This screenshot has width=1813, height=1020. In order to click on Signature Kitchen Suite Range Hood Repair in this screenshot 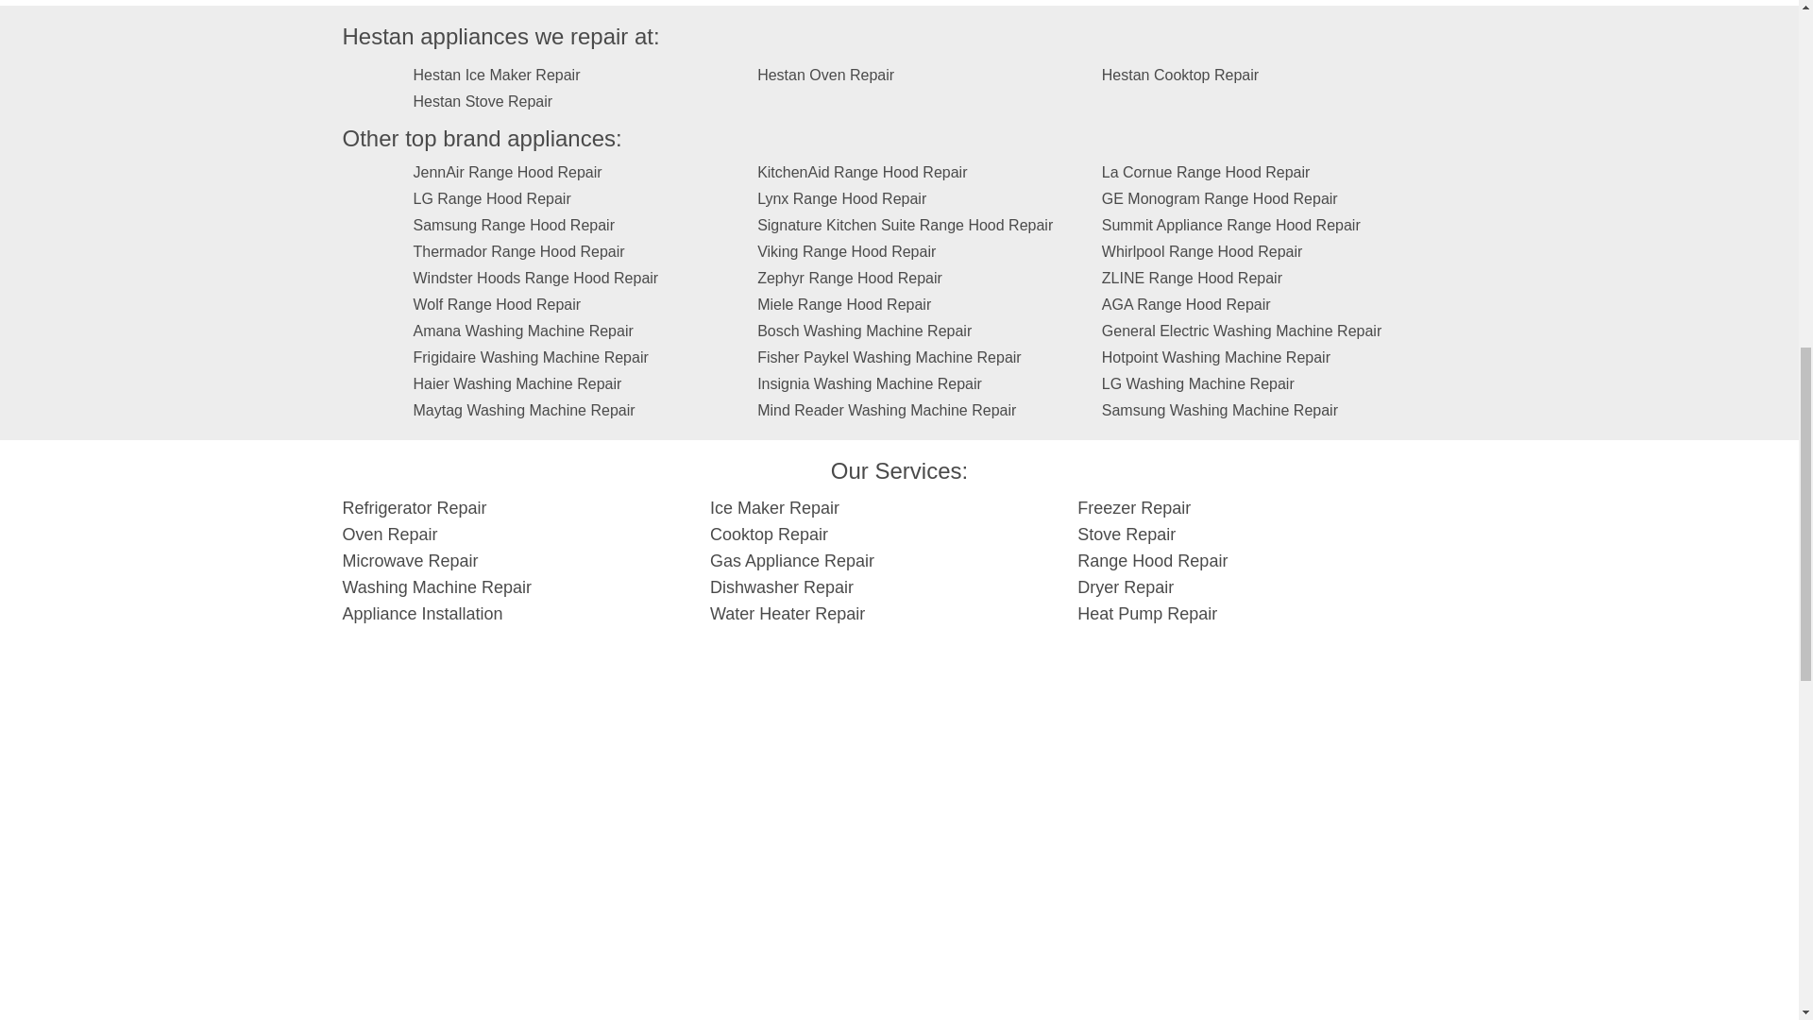, I will do `click(905, 225)`.